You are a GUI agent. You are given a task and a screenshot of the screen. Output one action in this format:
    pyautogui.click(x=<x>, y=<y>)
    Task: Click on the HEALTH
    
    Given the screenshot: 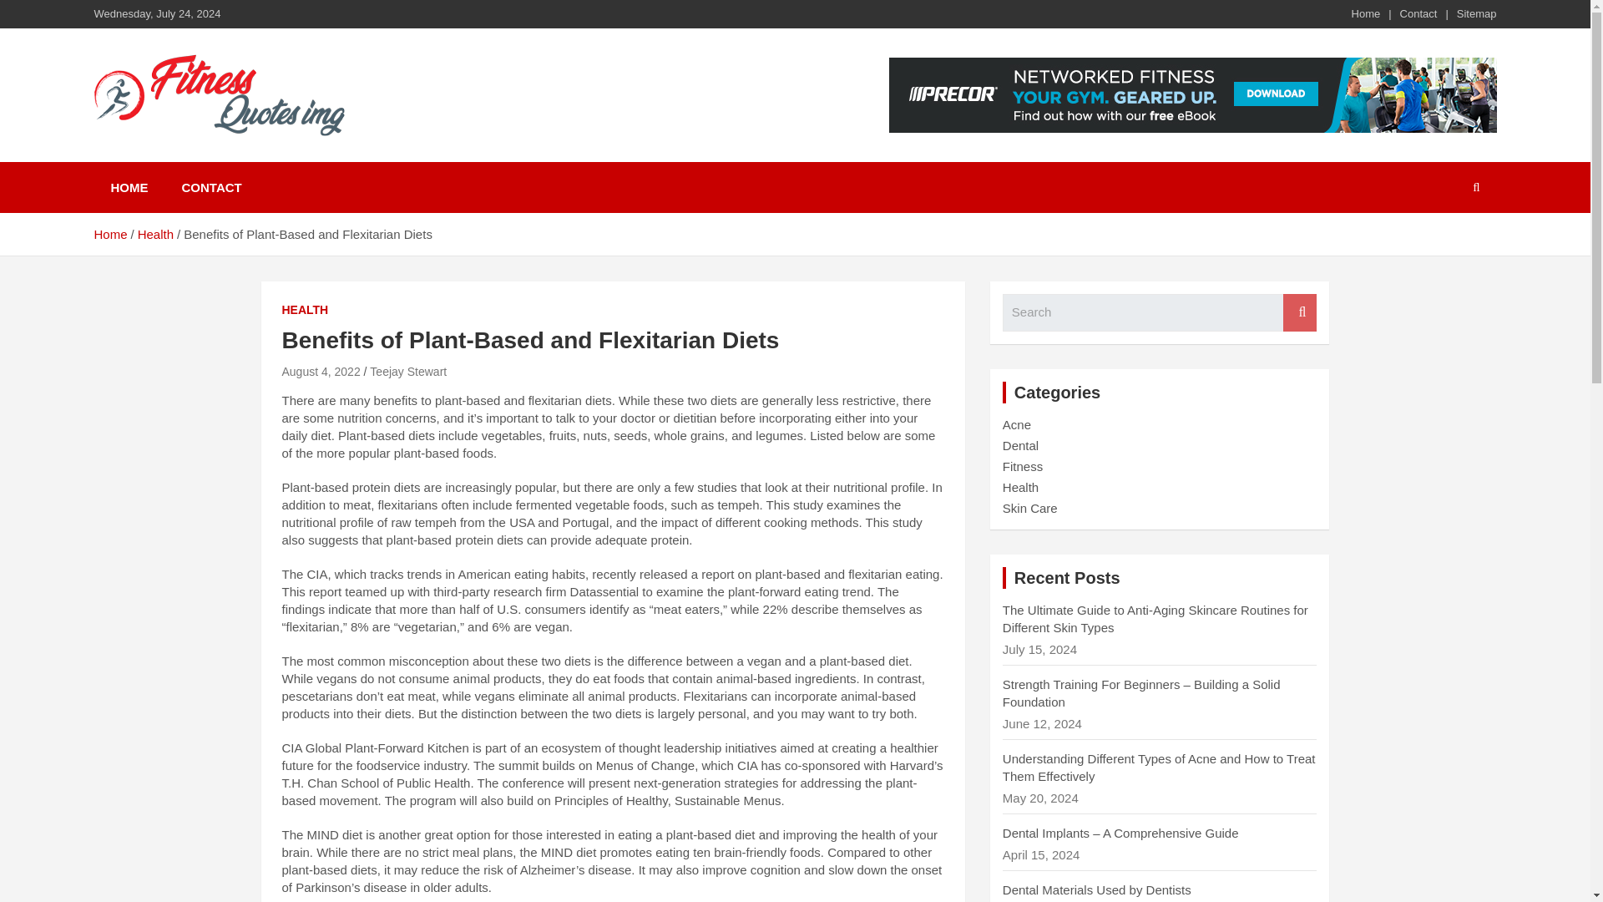 What is the action you would take?
    pyautogui.click(x=305, y=311)
    